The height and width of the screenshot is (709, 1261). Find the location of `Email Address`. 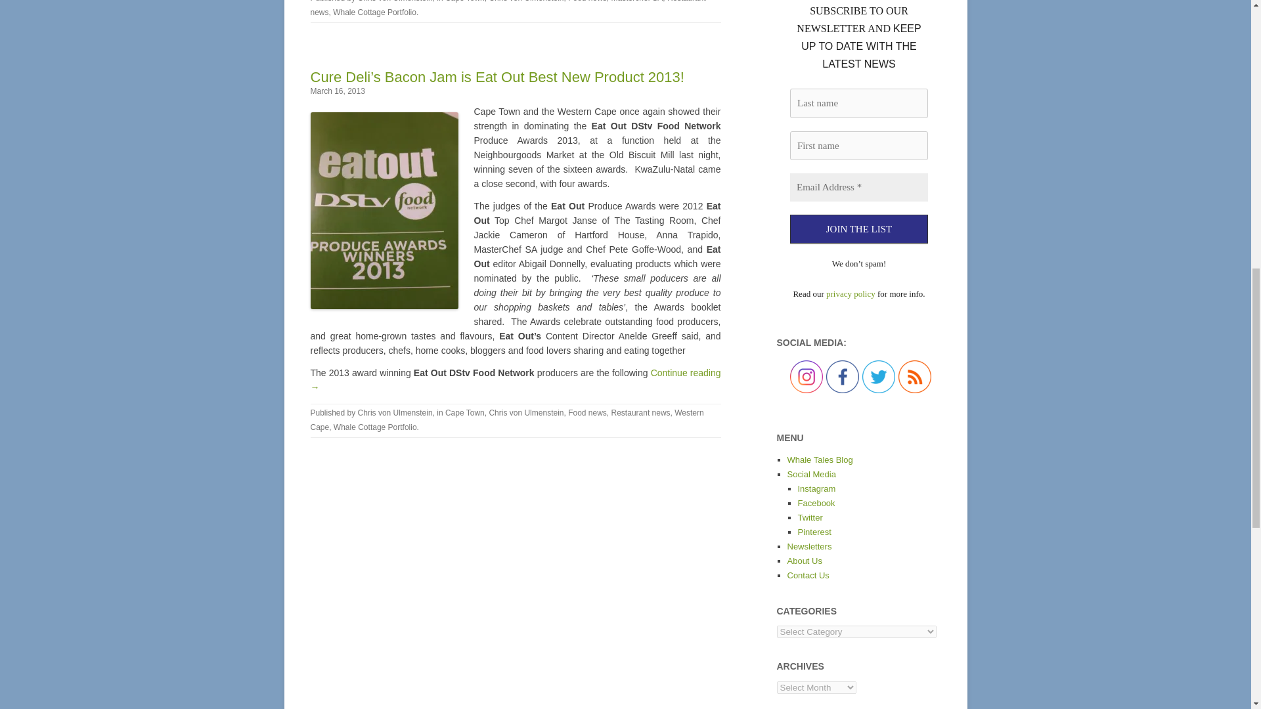

Email Address is located at coordinates (858, 186).